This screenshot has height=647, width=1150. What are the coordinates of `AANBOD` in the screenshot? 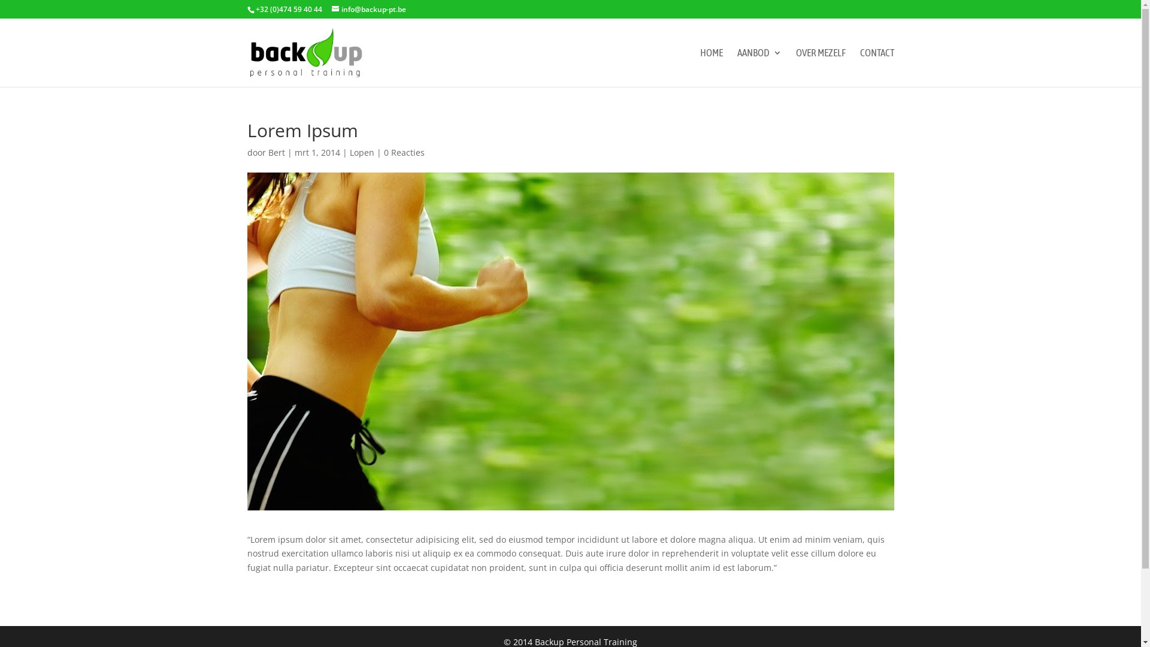 It's located at (759, 68).